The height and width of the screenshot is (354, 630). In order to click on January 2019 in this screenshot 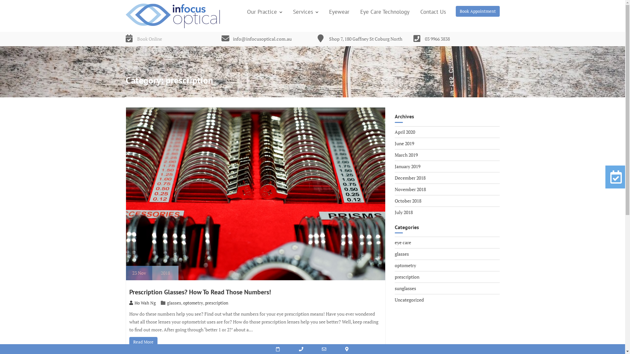, I will do `click(408, 167)`.